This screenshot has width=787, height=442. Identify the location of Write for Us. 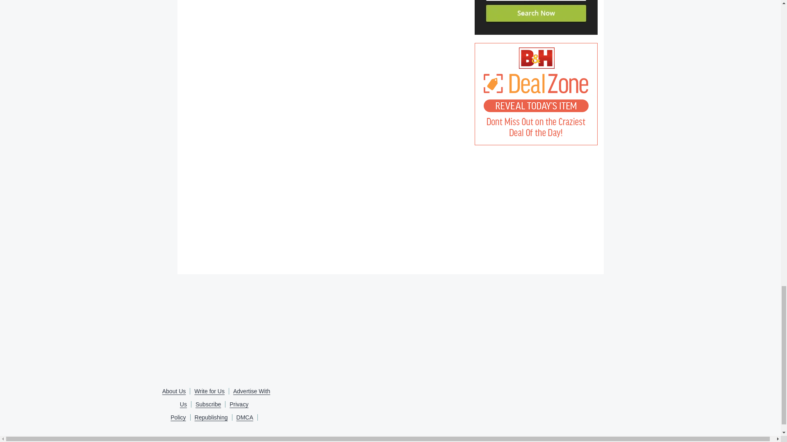
(209, 391).